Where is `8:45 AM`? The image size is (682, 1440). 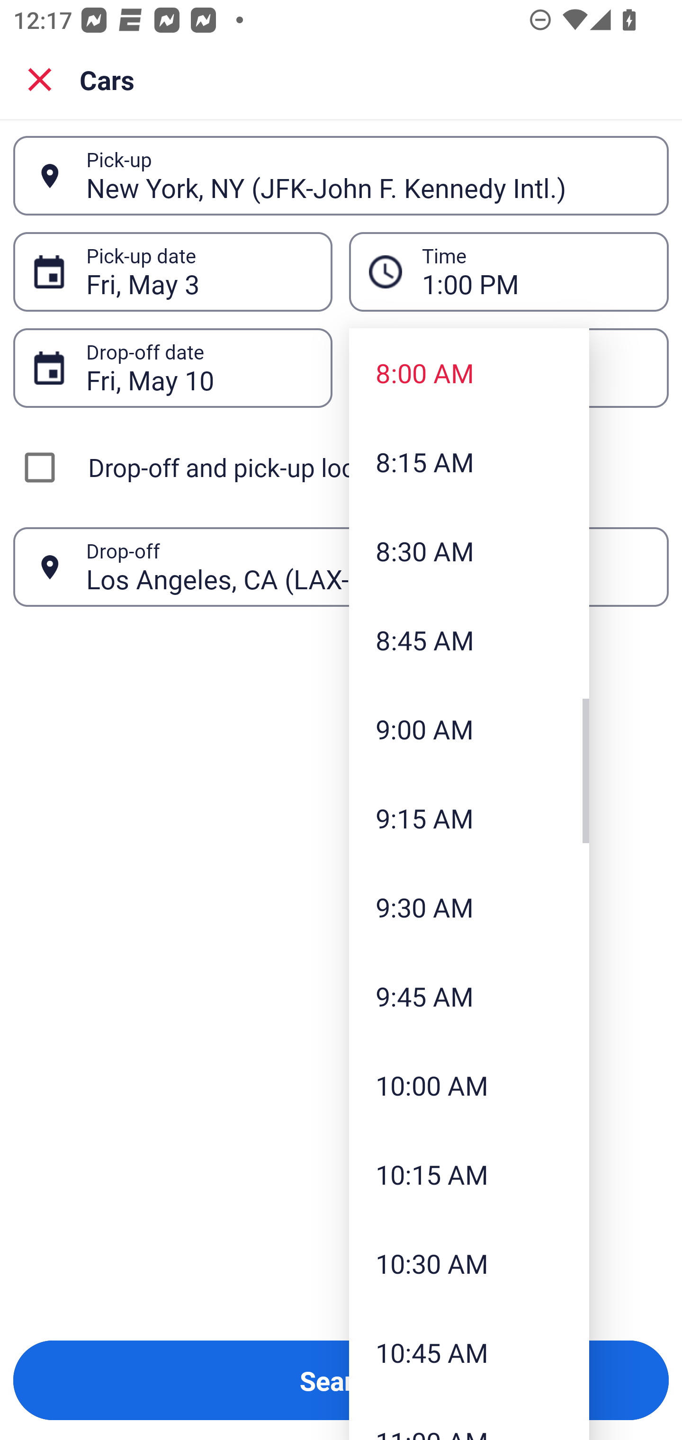 8:45 AM is located at coordinates (469, 639).